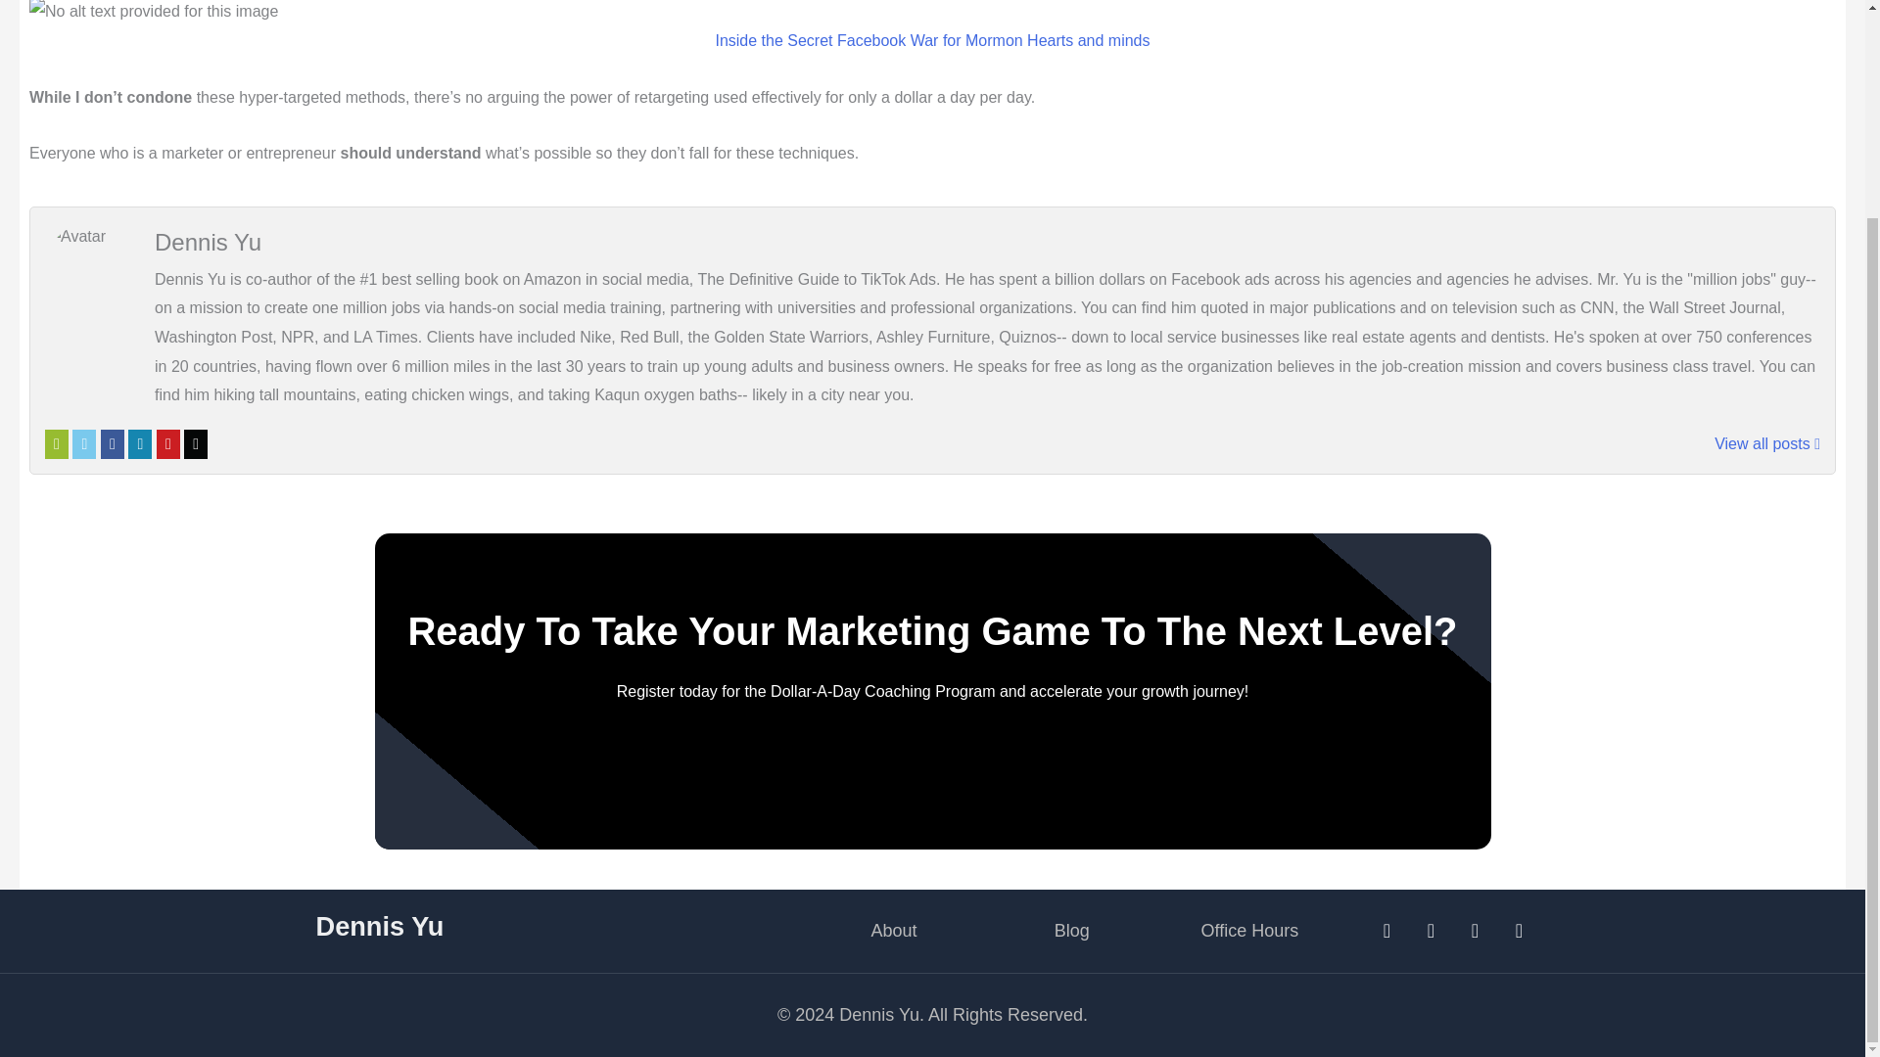  I want to click on View all posts, so click(1766, 443).